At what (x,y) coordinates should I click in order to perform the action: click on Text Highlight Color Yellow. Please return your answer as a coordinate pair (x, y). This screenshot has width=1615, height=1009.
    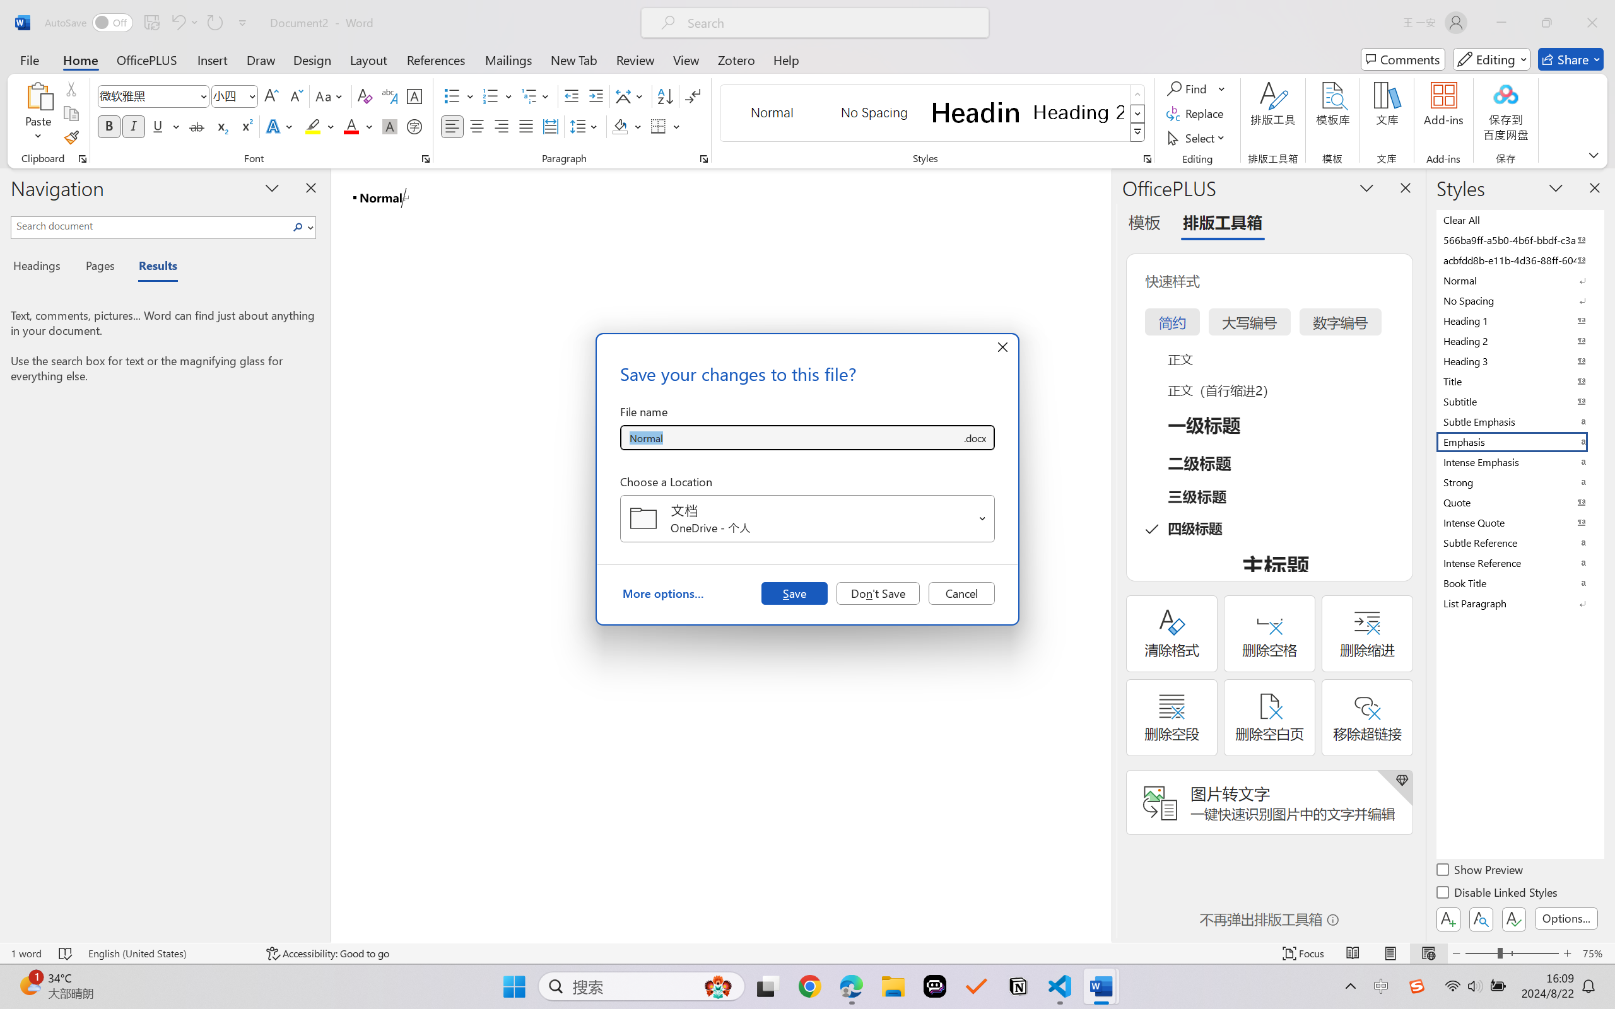
    Looking at the image, I should click on (313, 126).